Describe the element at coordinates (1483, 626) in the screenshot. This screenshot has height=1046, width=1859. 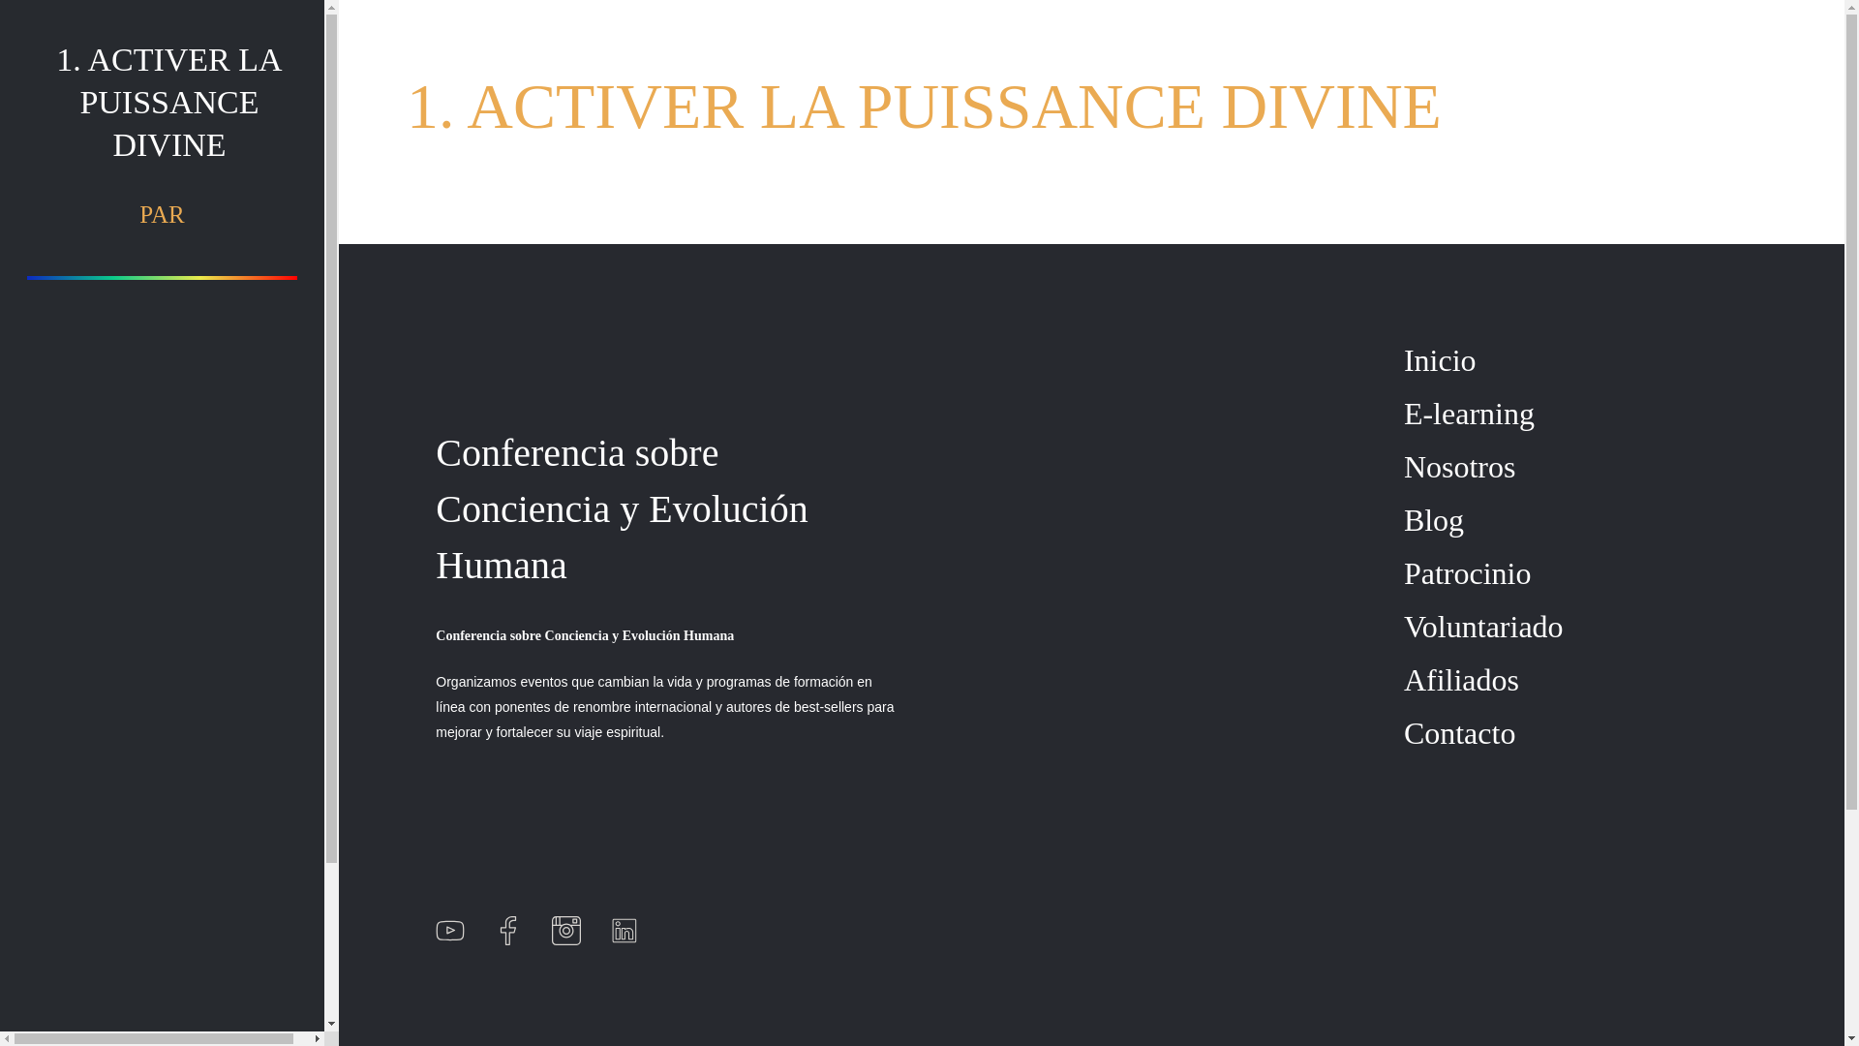
I see `Voluntariado` at that location.